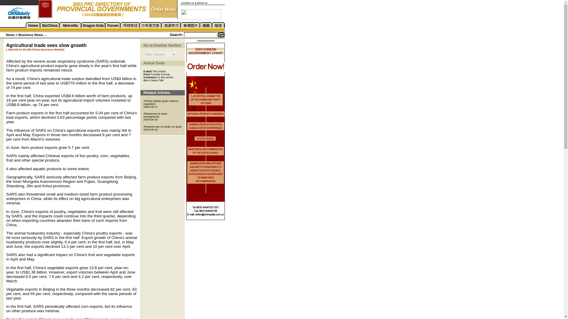  Describe the element at coordinates (50, 25) in the screenshot. I see `BizChina` at that location.